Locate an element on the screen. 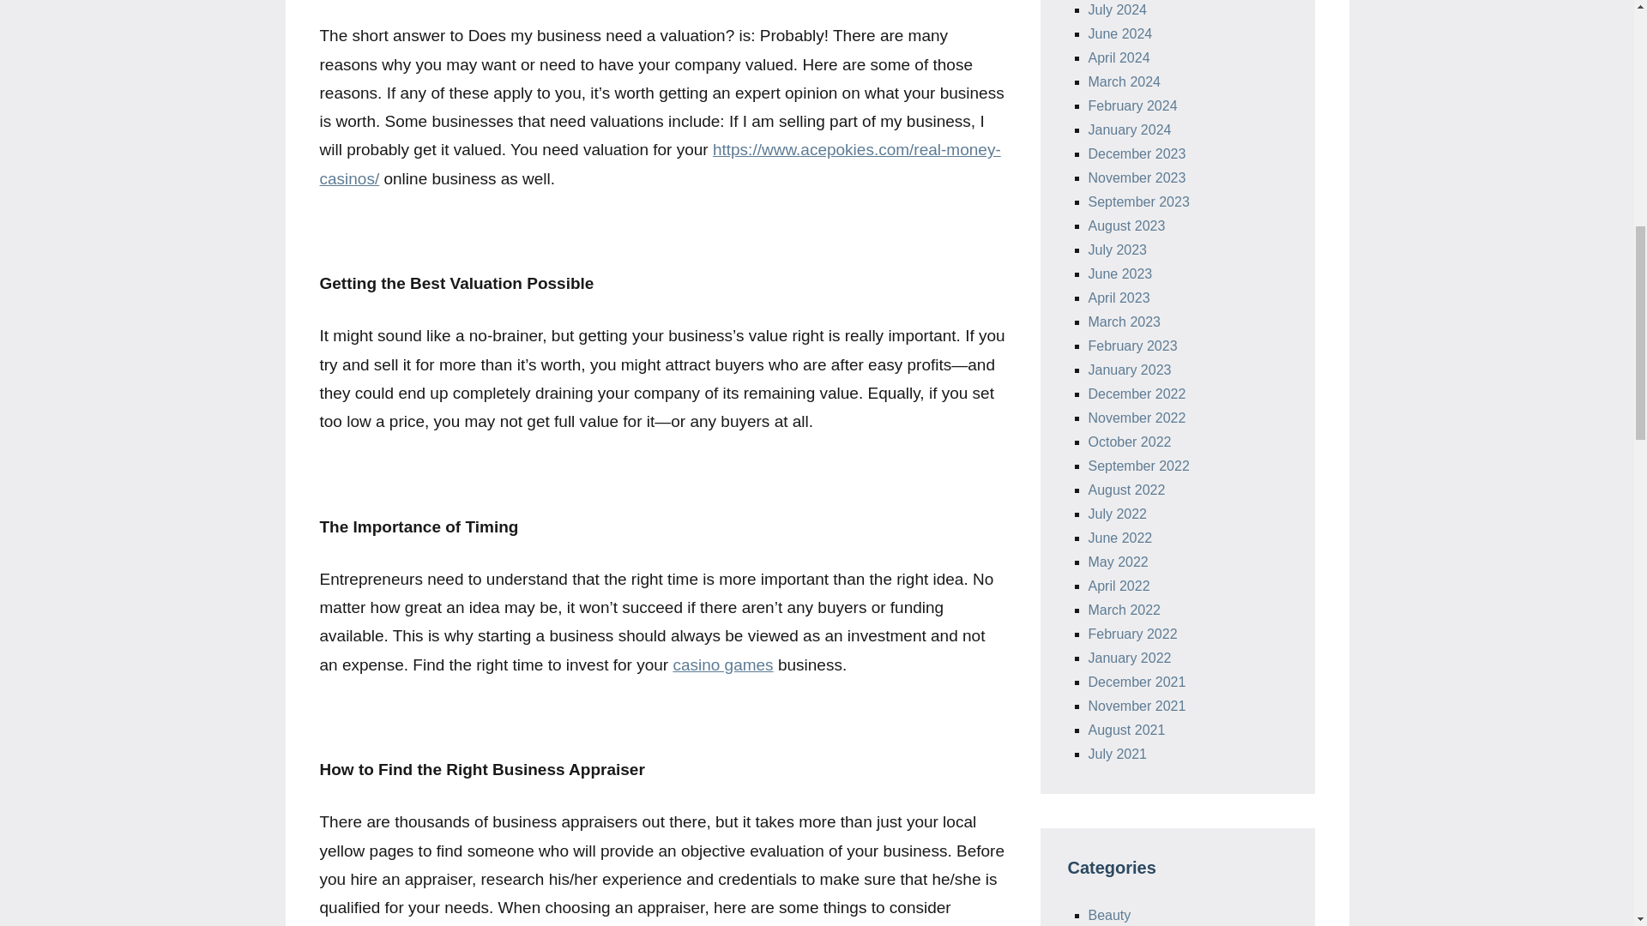 The image size is (1647, 926). February 2024 is located at coordinates (1132, 105).